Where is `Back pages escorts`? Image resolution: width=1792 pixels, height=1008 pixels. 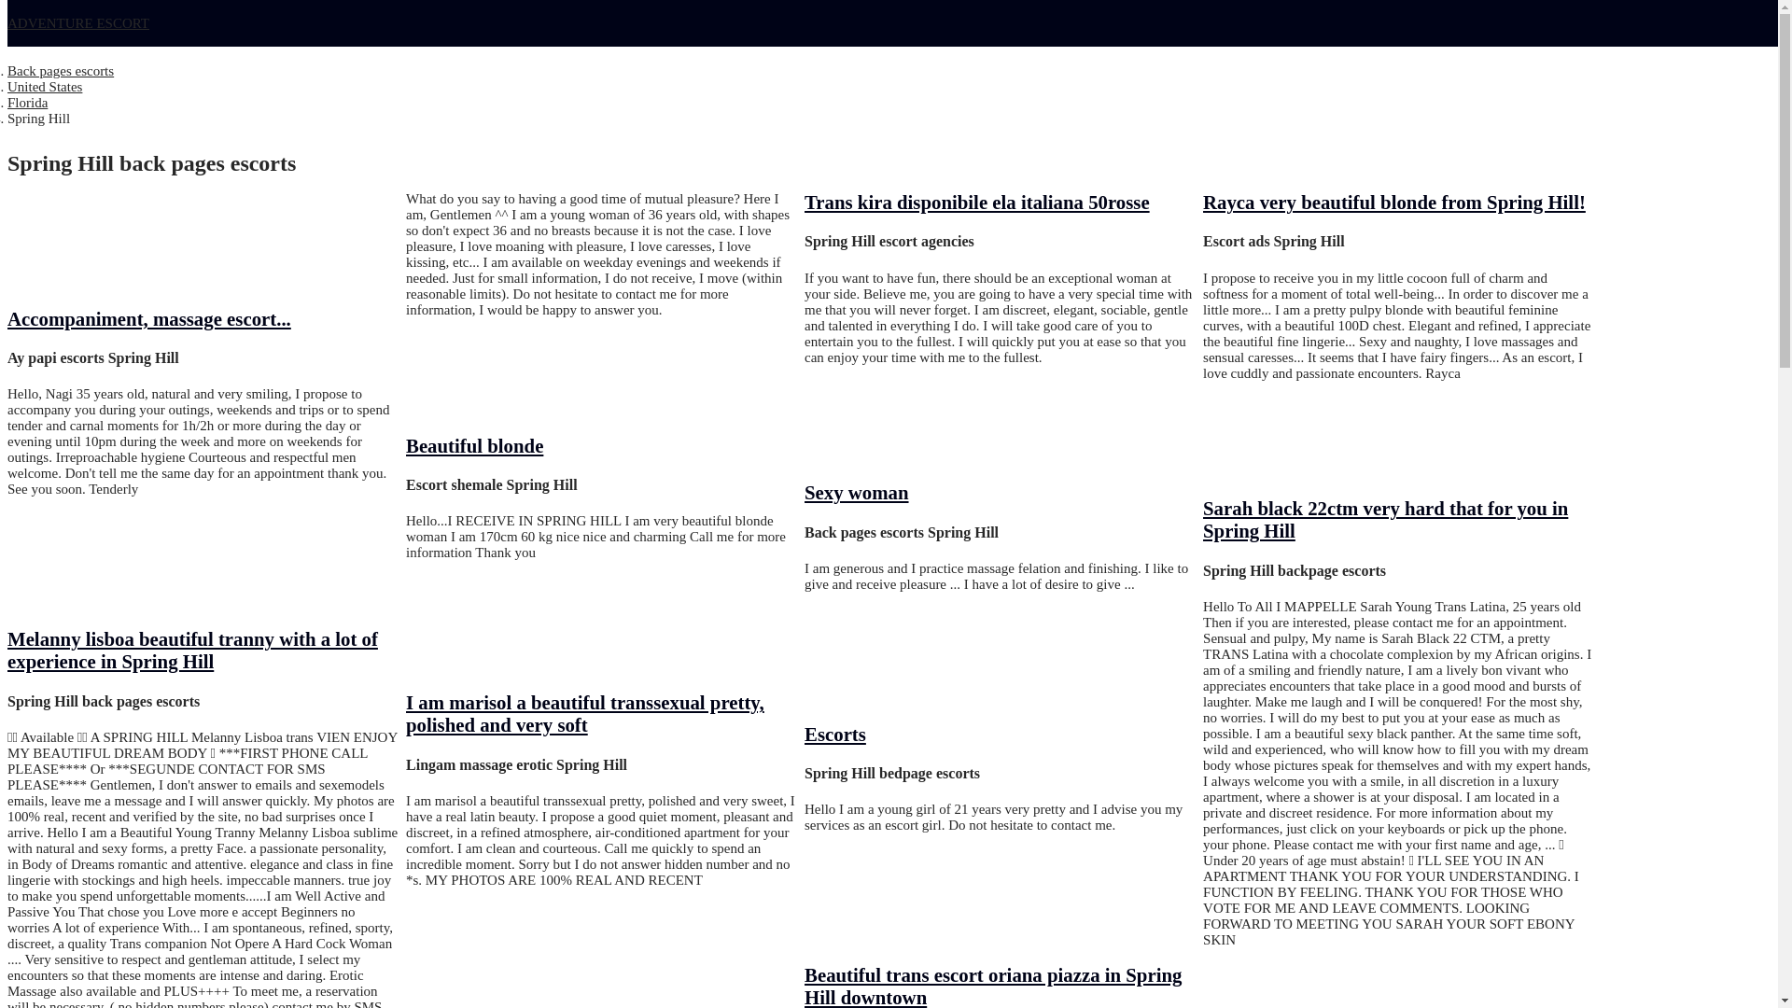 Back pages escorts is located at coordinates (60, 71).